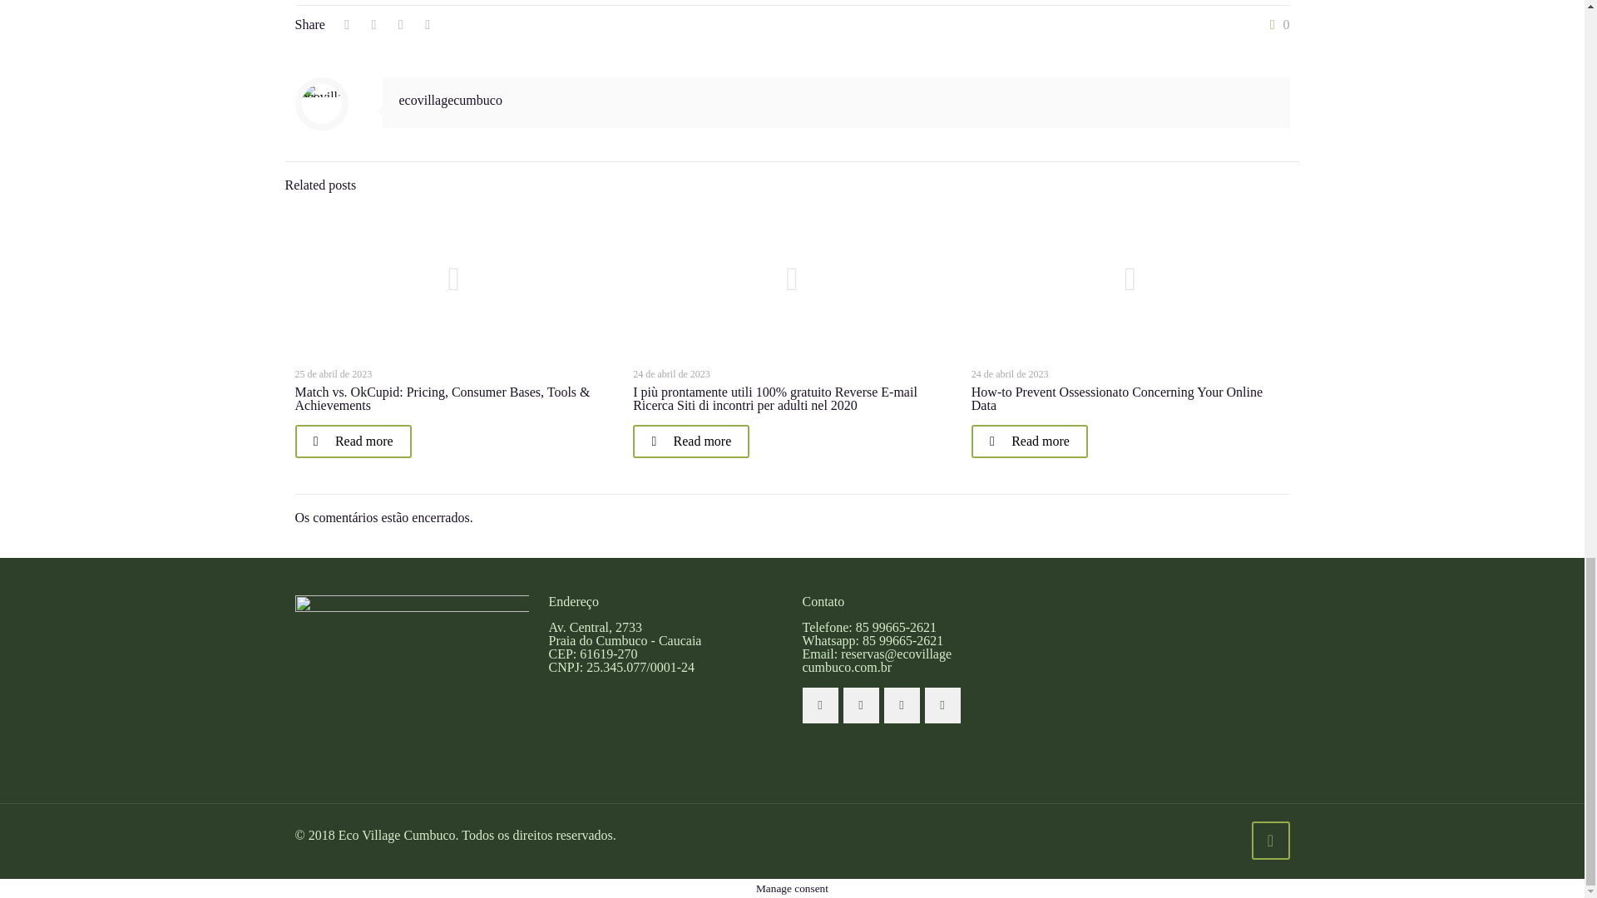  Describe the element at coordinates (1029, 441) in the screenshot. I see `Read more` at that location.